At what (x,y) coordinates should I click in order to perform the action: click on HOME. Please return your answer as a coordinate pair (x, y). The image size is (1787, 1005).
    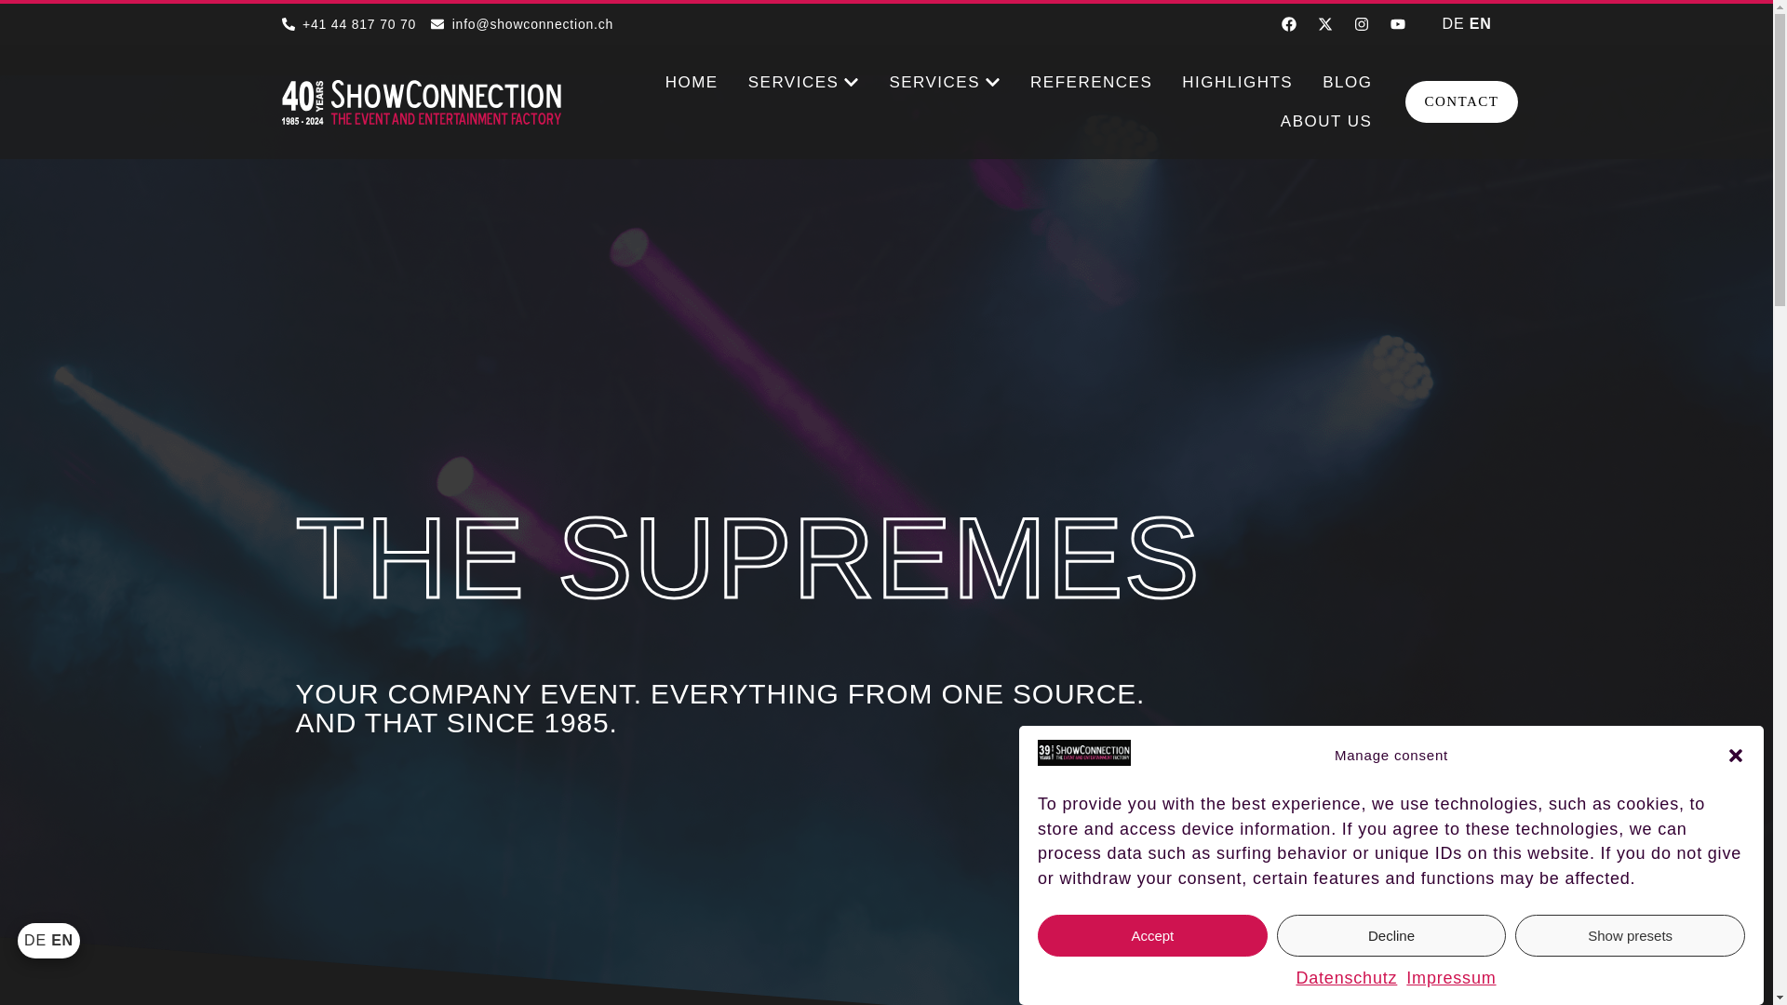
    Looking at the image, I should click on (691, 82).